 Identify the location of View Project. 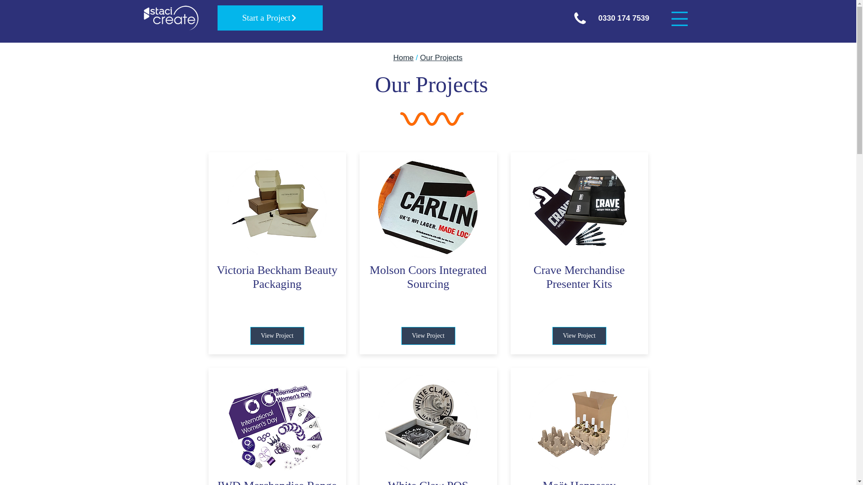
(277, 335).